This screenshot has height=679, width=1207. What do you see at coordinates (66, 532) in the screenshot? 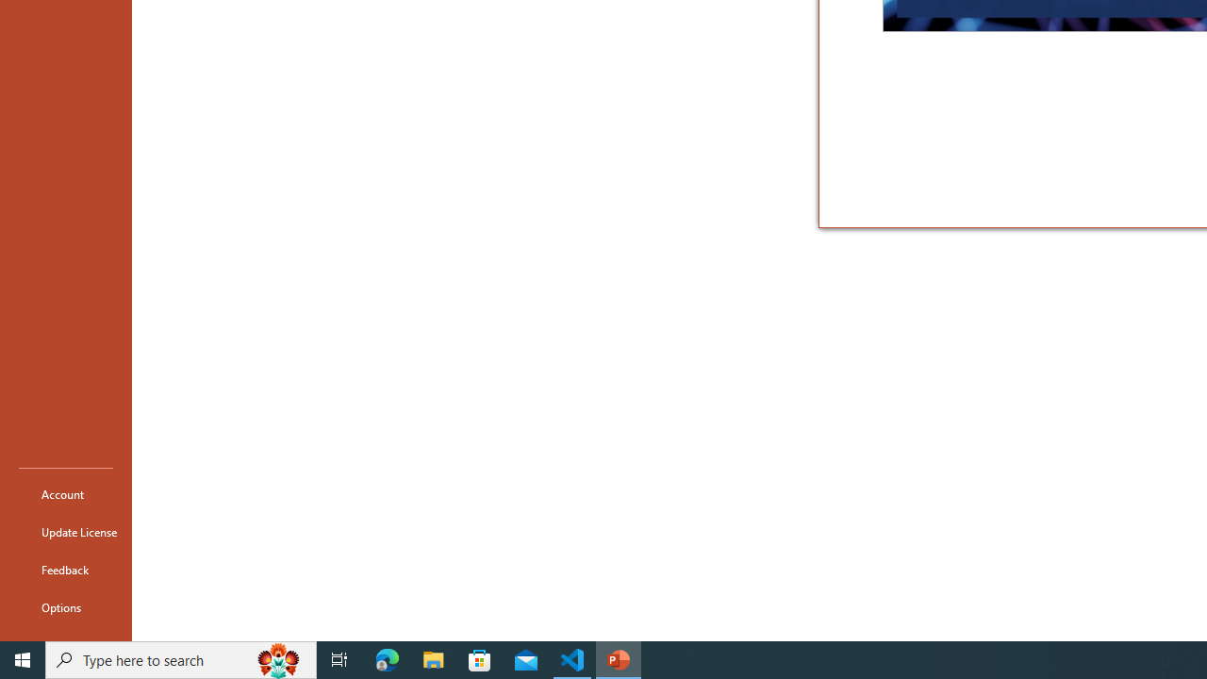
I see `Update License` at bounding box center [66, 532].